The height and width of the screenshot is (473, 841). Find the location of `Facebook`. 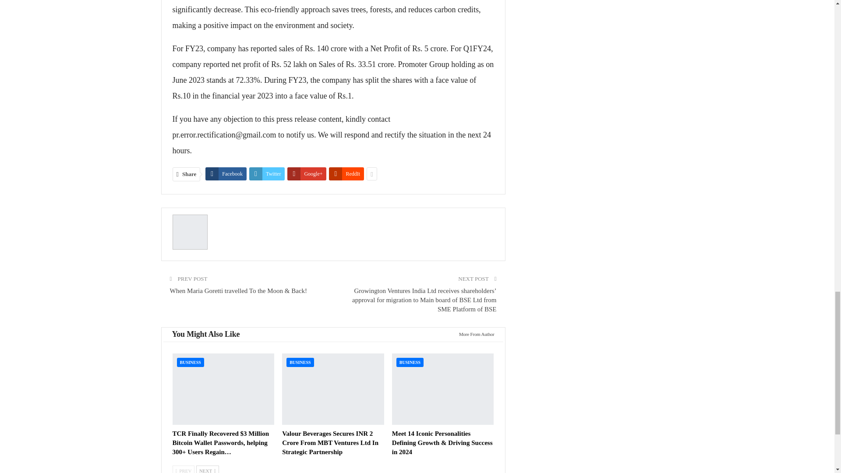

Facebook is located at coordinates (226, 173).